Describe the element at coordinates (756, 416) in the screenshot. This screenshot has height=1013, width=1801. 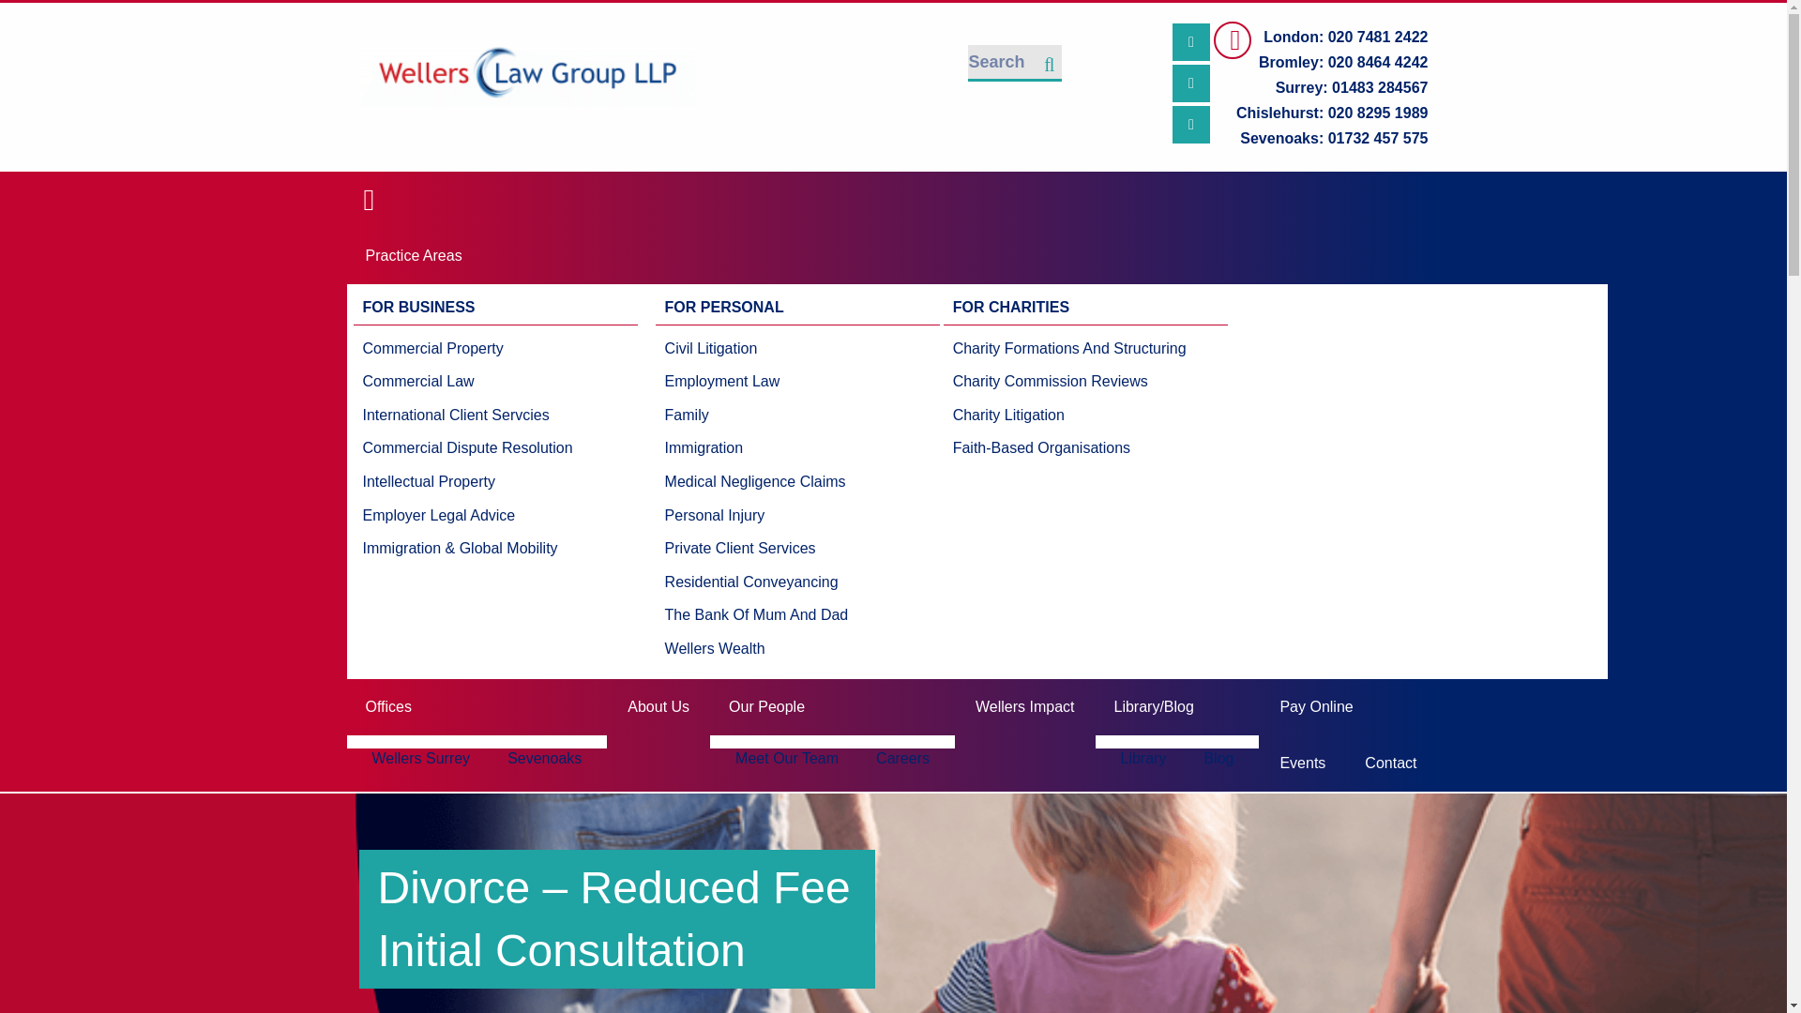
I see `Family` at that location.